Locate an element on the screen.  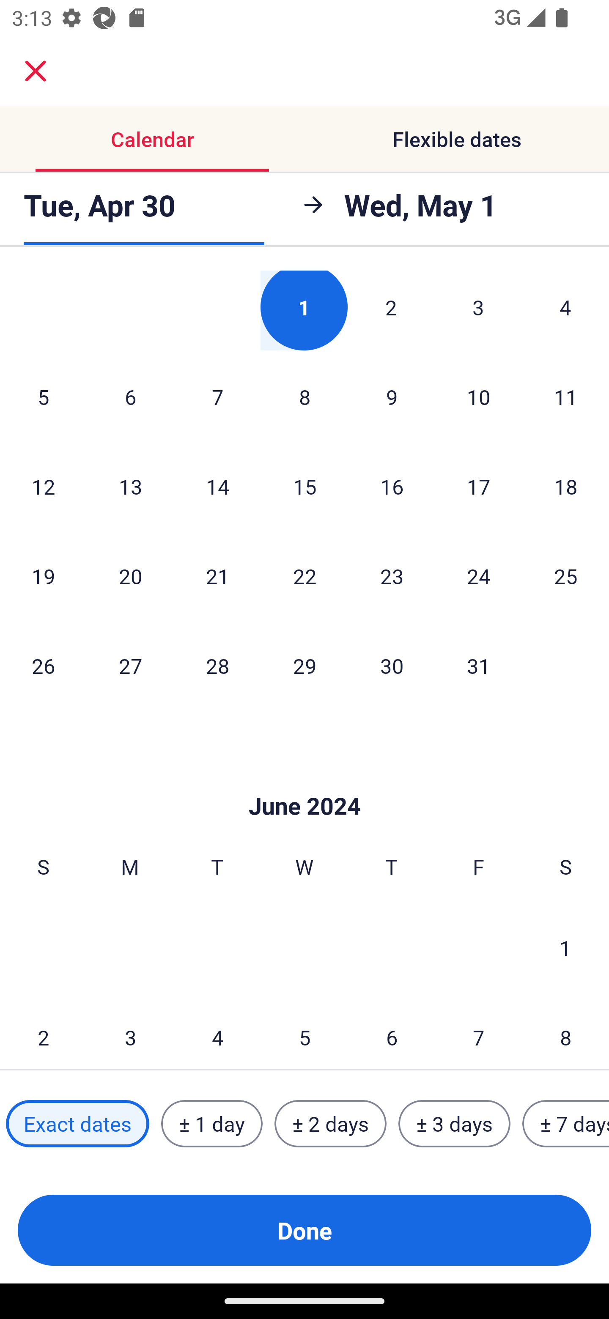
17 Friday, May 17, 2024 is located at coordinates (479, 487).